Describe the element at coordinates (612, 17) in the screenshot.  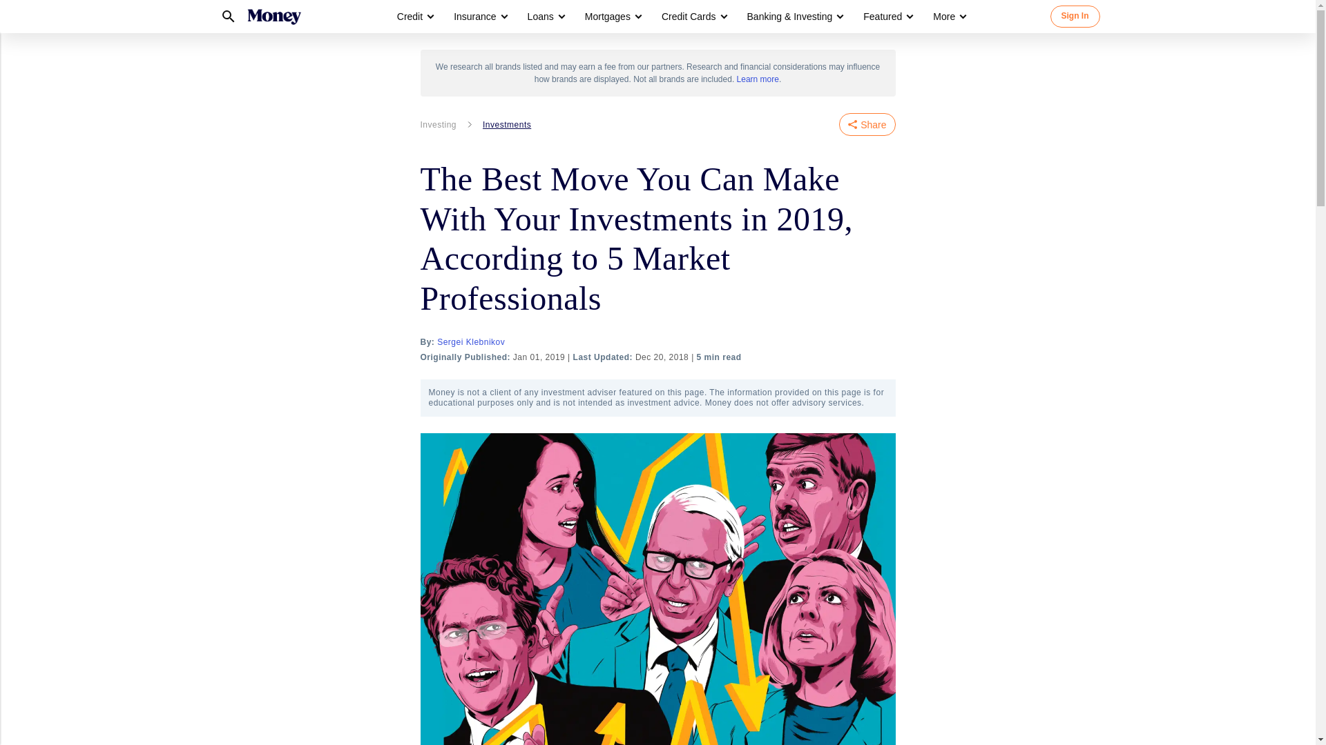
I see `Mortgages` at that location.